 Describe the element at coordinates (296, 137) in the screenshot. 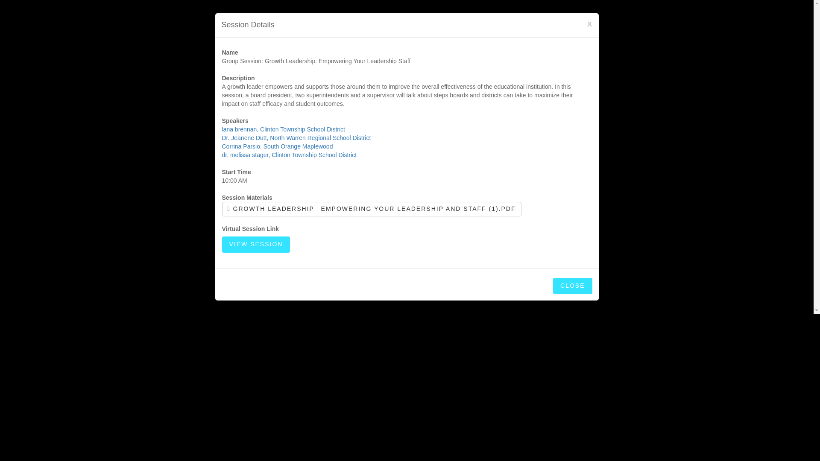

I see `Speaker Details` at that location.